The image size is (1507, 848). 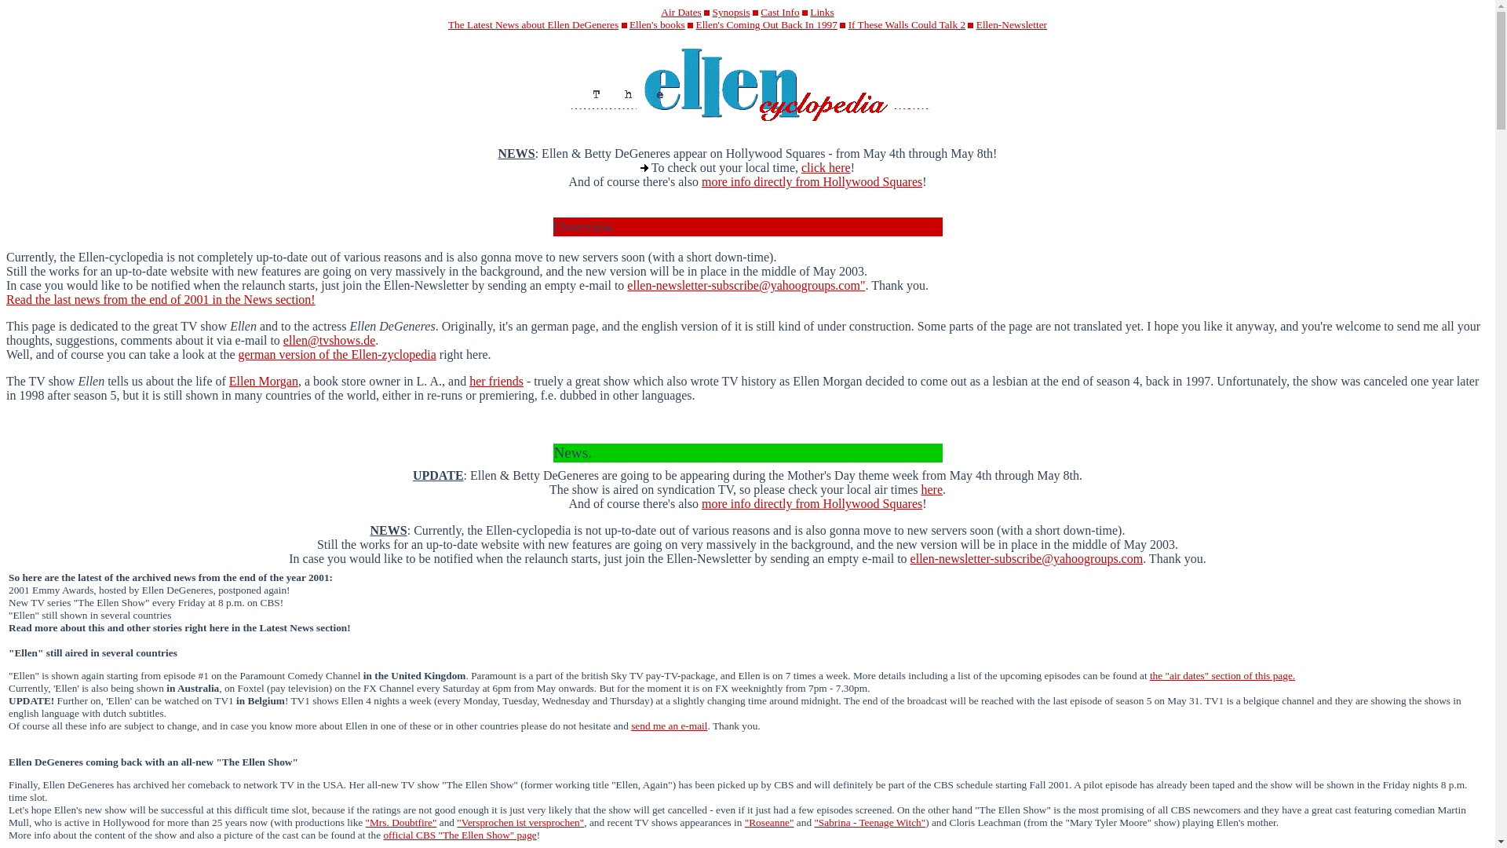 What do you see at coordinates (681, 11) in the screenshot?
I see `Air Dates` at bounding box center [681, 11].